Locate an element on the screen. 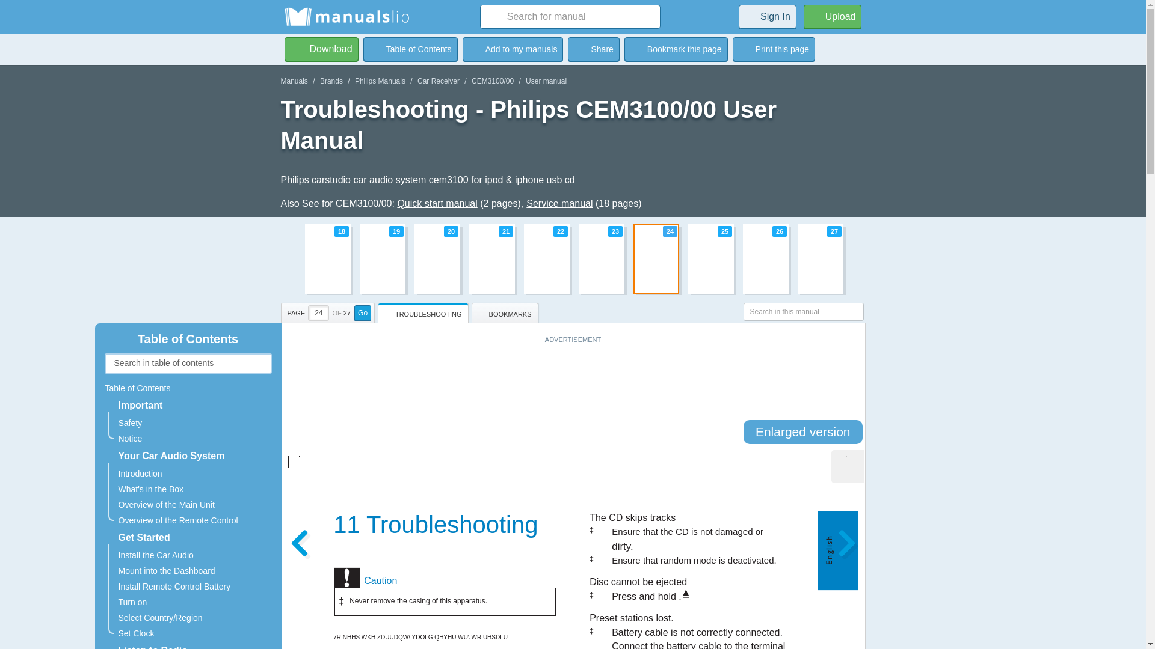 The width and height of the screenshot is (1155, 649). Car Receiver is located at coordinates (438, 81).